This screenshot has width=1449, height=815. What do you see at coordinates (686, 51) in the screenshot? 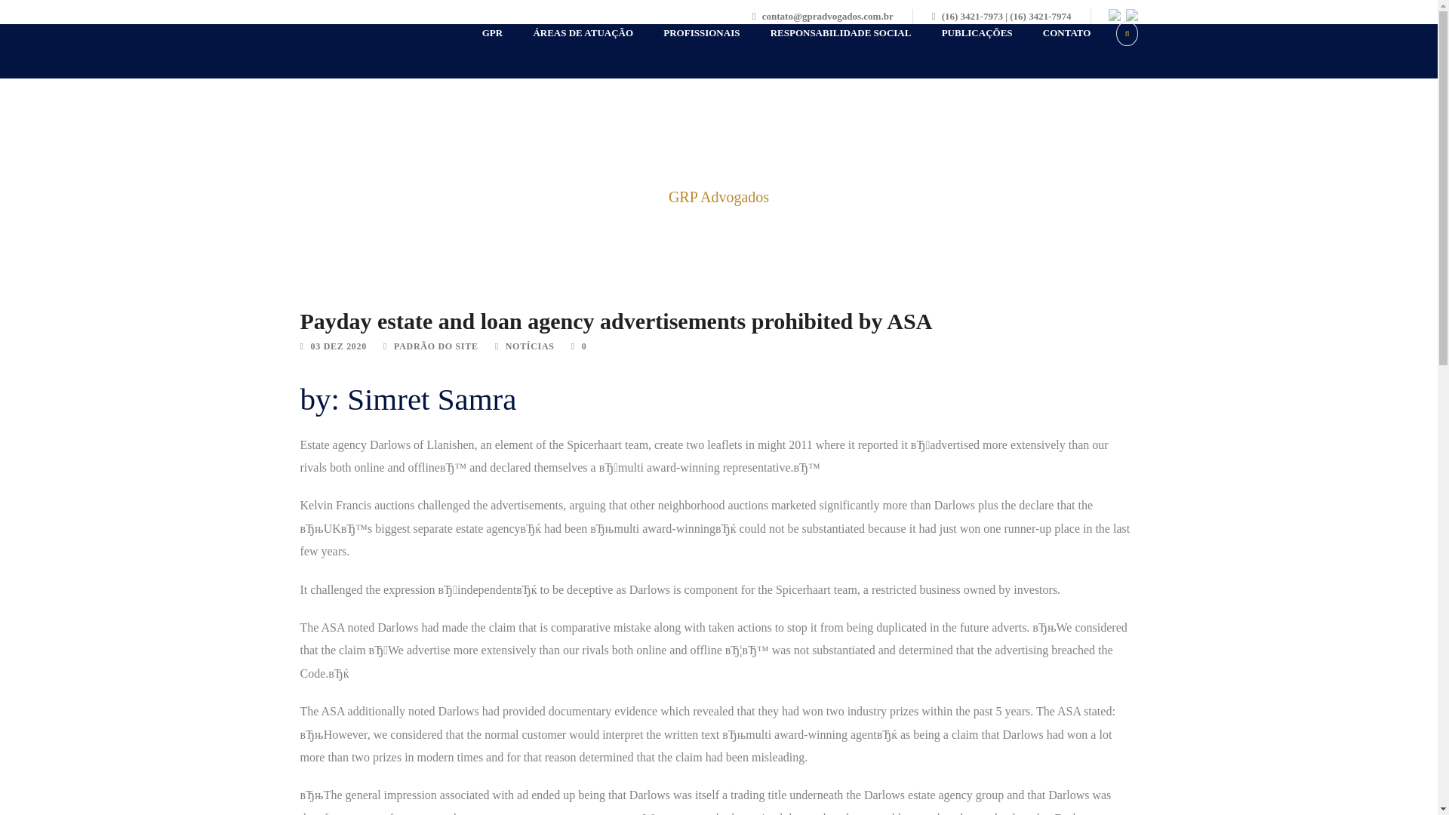
I see `PROFISSIONAIS` at bounding box center [686, 51].